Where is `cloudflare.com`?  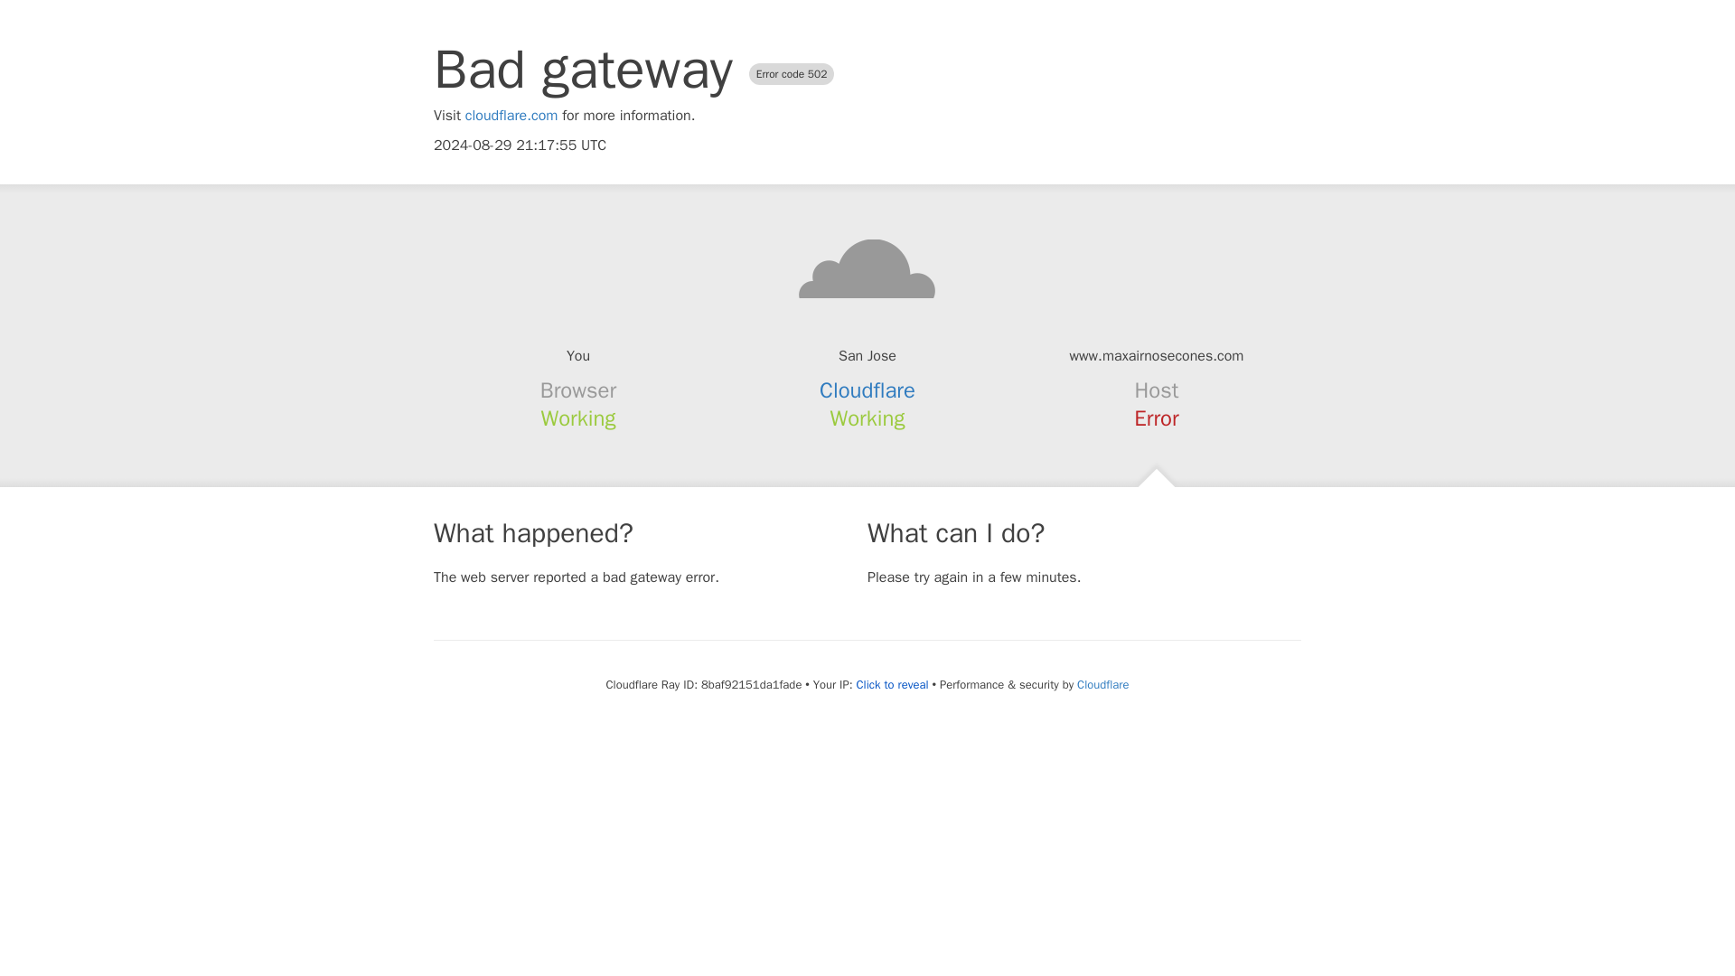 cloudflare.com is located at coordinates (511, 116).